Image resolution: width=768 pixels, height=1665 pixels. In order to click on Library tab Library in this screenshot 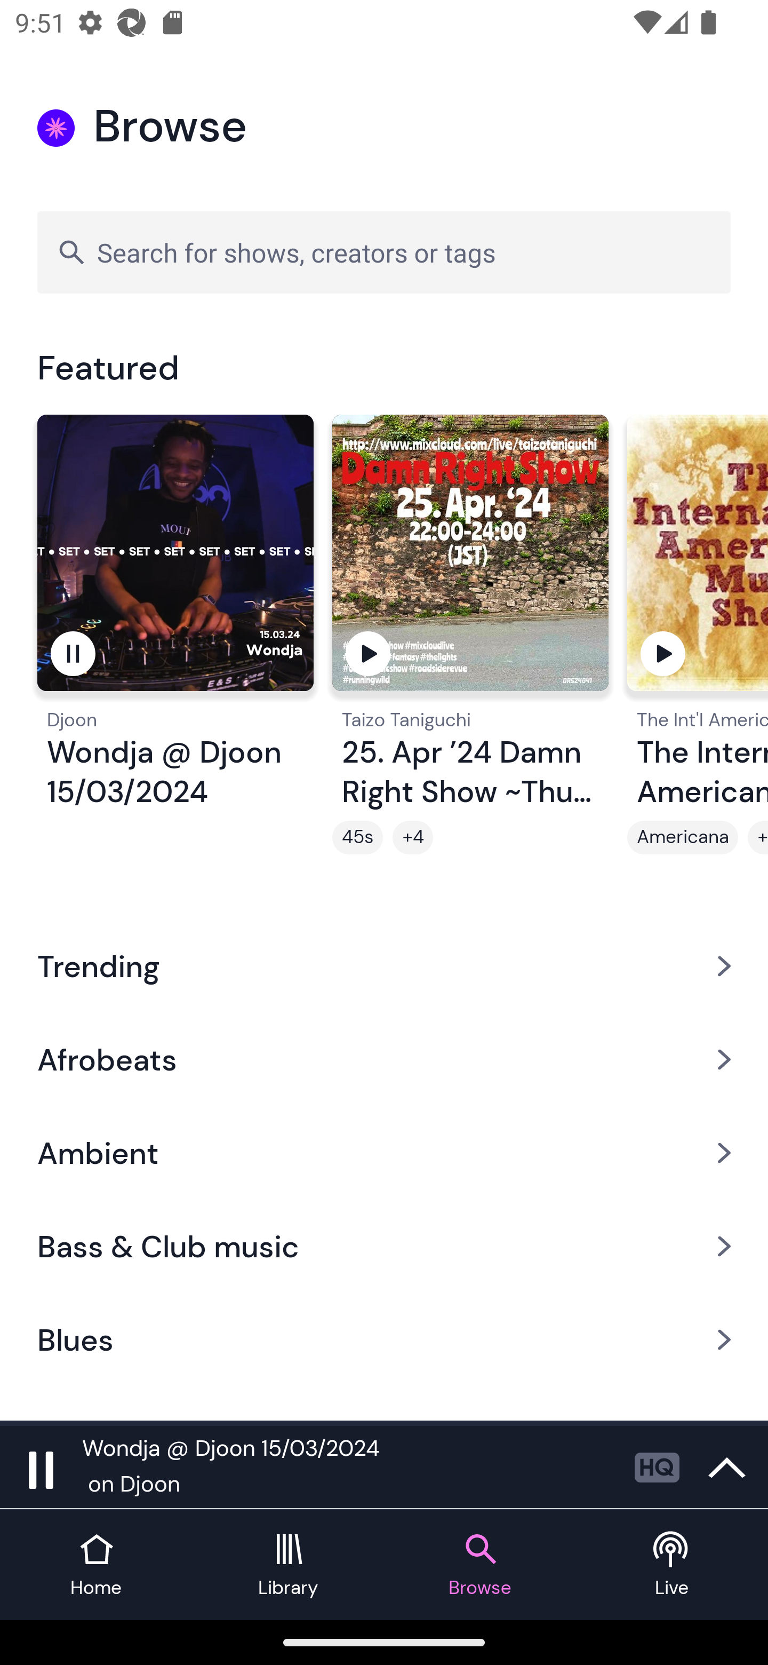, I will do `click(288, 1565)`.